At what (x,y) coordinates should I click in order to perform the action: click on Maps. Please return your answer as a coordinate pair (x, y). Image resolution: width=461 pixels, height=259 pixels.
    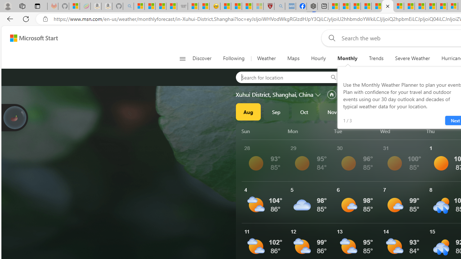
    Looking at the image, I should click on (293, 58).